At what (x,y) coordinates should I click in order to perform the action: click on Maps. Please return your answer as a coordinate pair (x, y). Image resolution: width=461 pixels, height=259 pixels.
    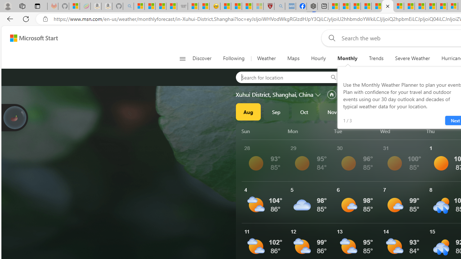
    Looking at the image, I should click on (293, 58).